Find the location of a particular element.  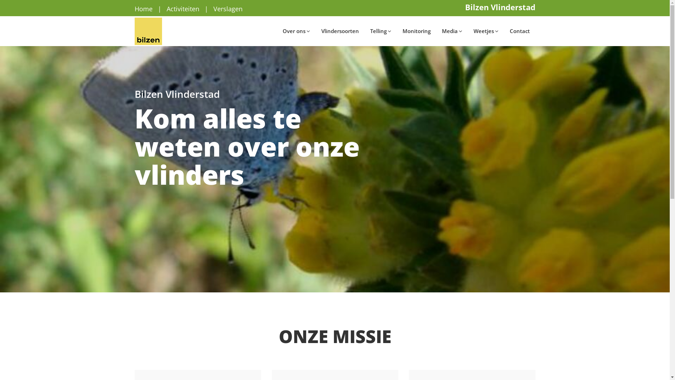

Activiteiten is located at coordinates (183, 9).